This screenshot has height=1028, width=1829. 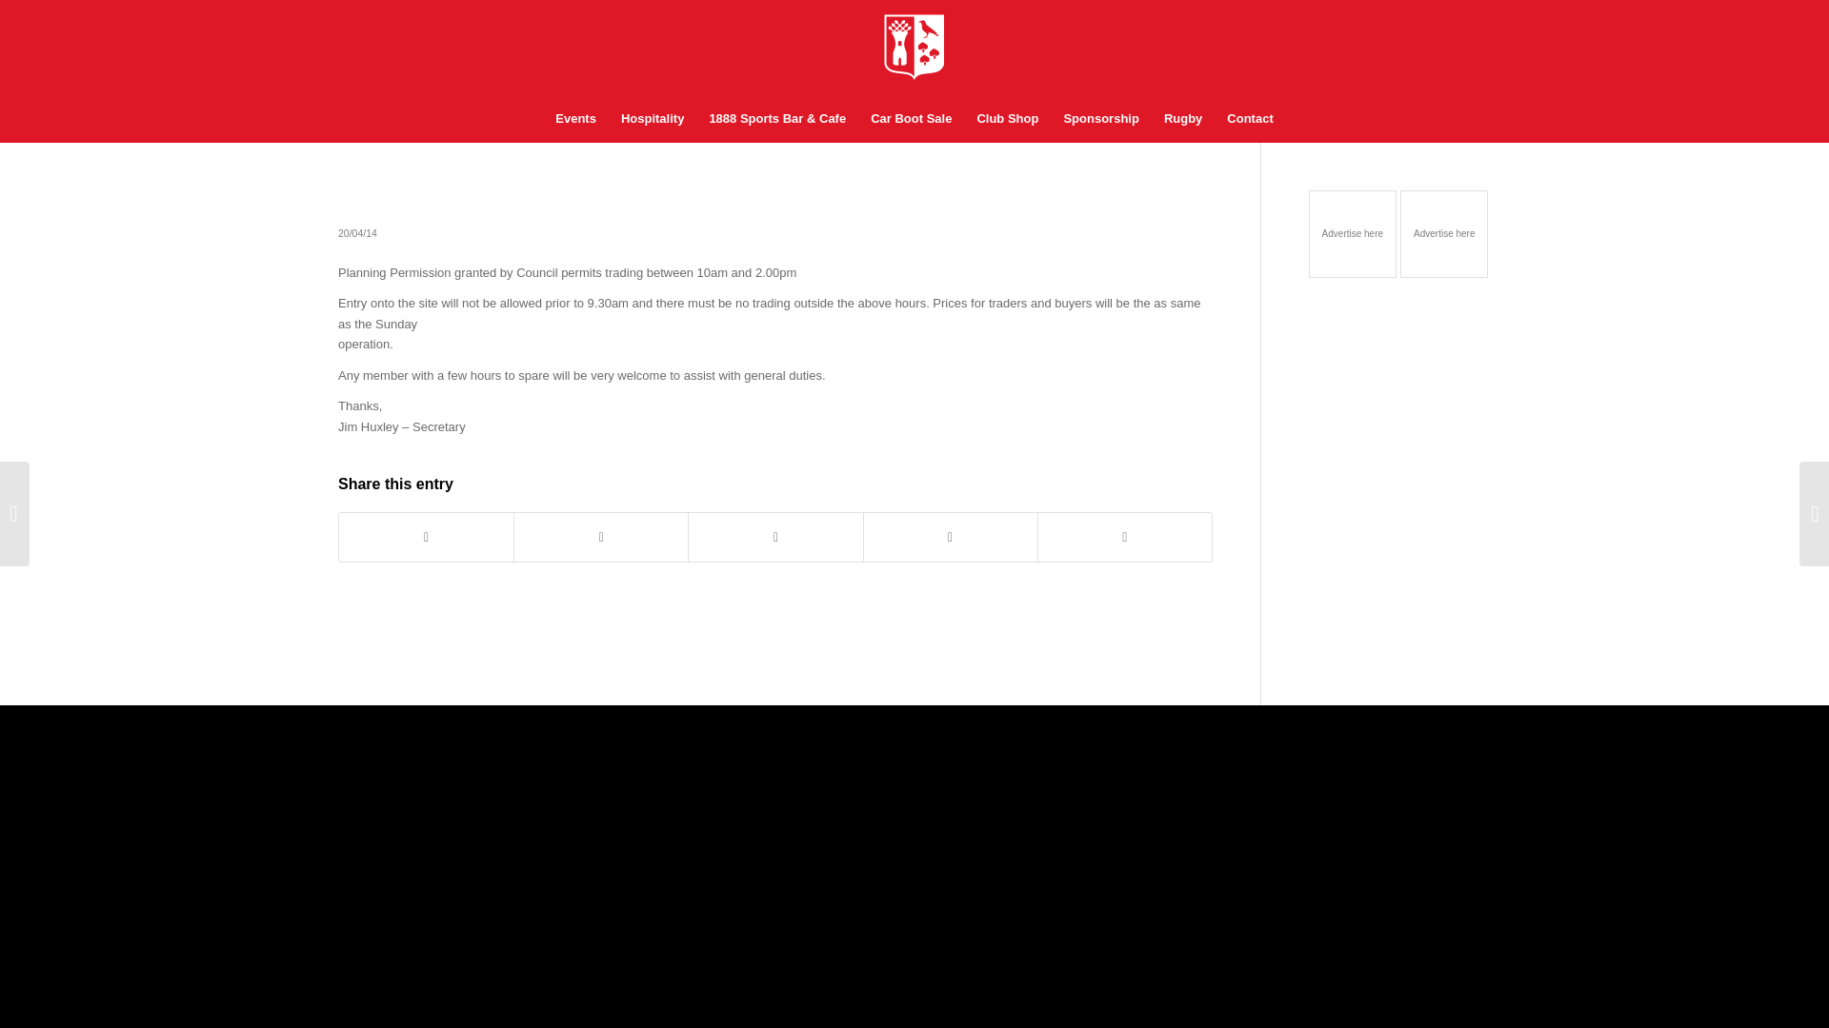 I want to click on Sponsorship, so click(x=1099, y=119).